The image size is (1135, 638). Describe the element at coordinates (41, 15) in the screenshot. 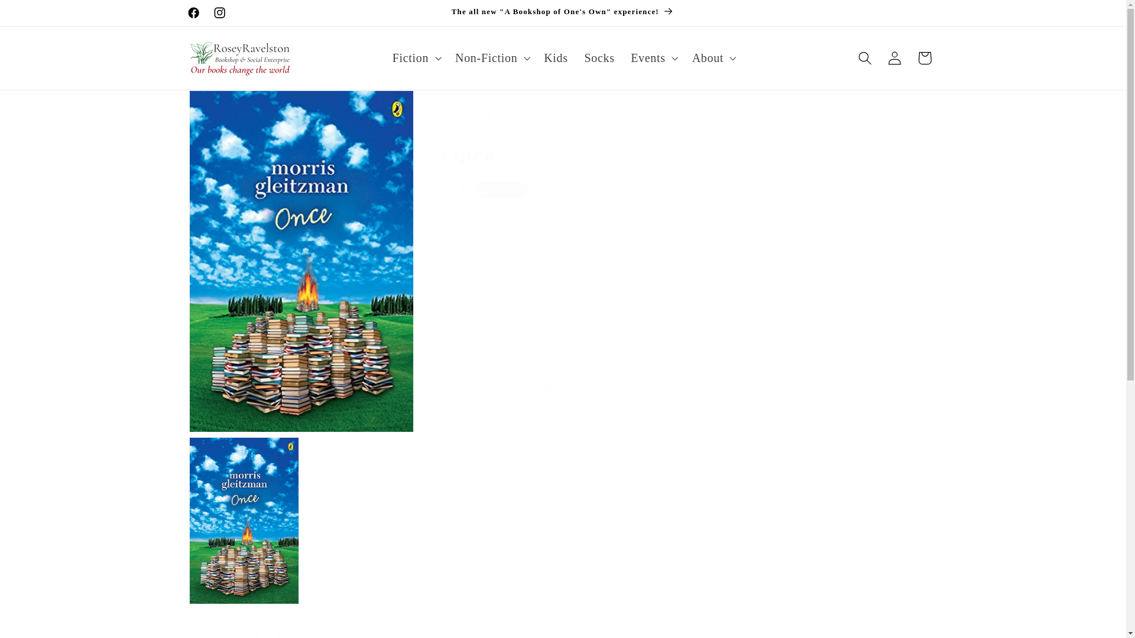

I see `Skip to content` at that location.